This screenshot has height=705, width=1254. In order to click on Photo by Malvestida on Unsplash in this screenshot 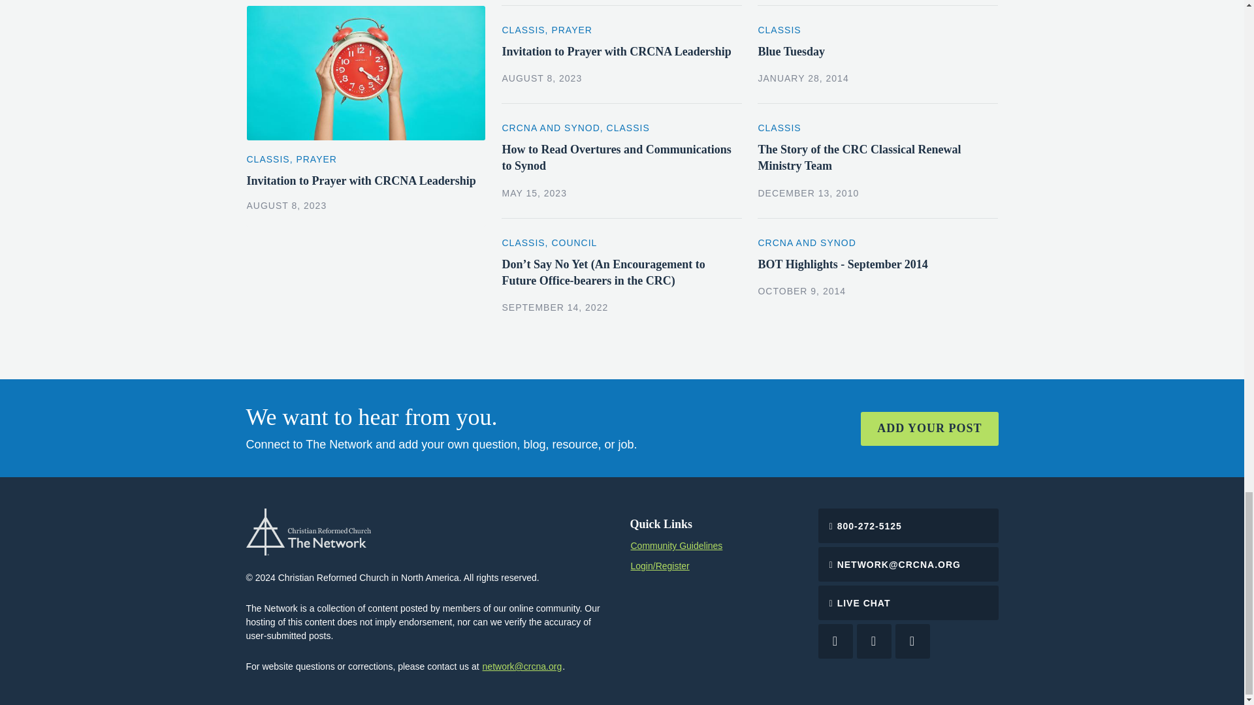, I will do `click(366, 72)`.